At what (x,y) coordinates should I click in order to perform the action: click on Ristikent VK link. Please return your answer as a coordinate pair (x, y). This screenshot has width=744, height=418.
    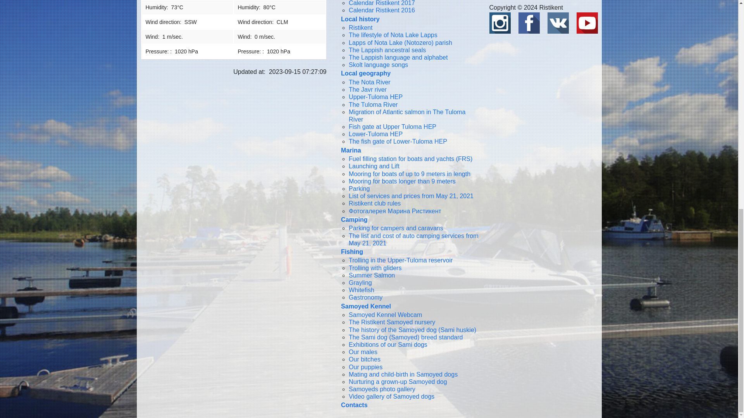
    Looking at the image, I should click on (557, 22).